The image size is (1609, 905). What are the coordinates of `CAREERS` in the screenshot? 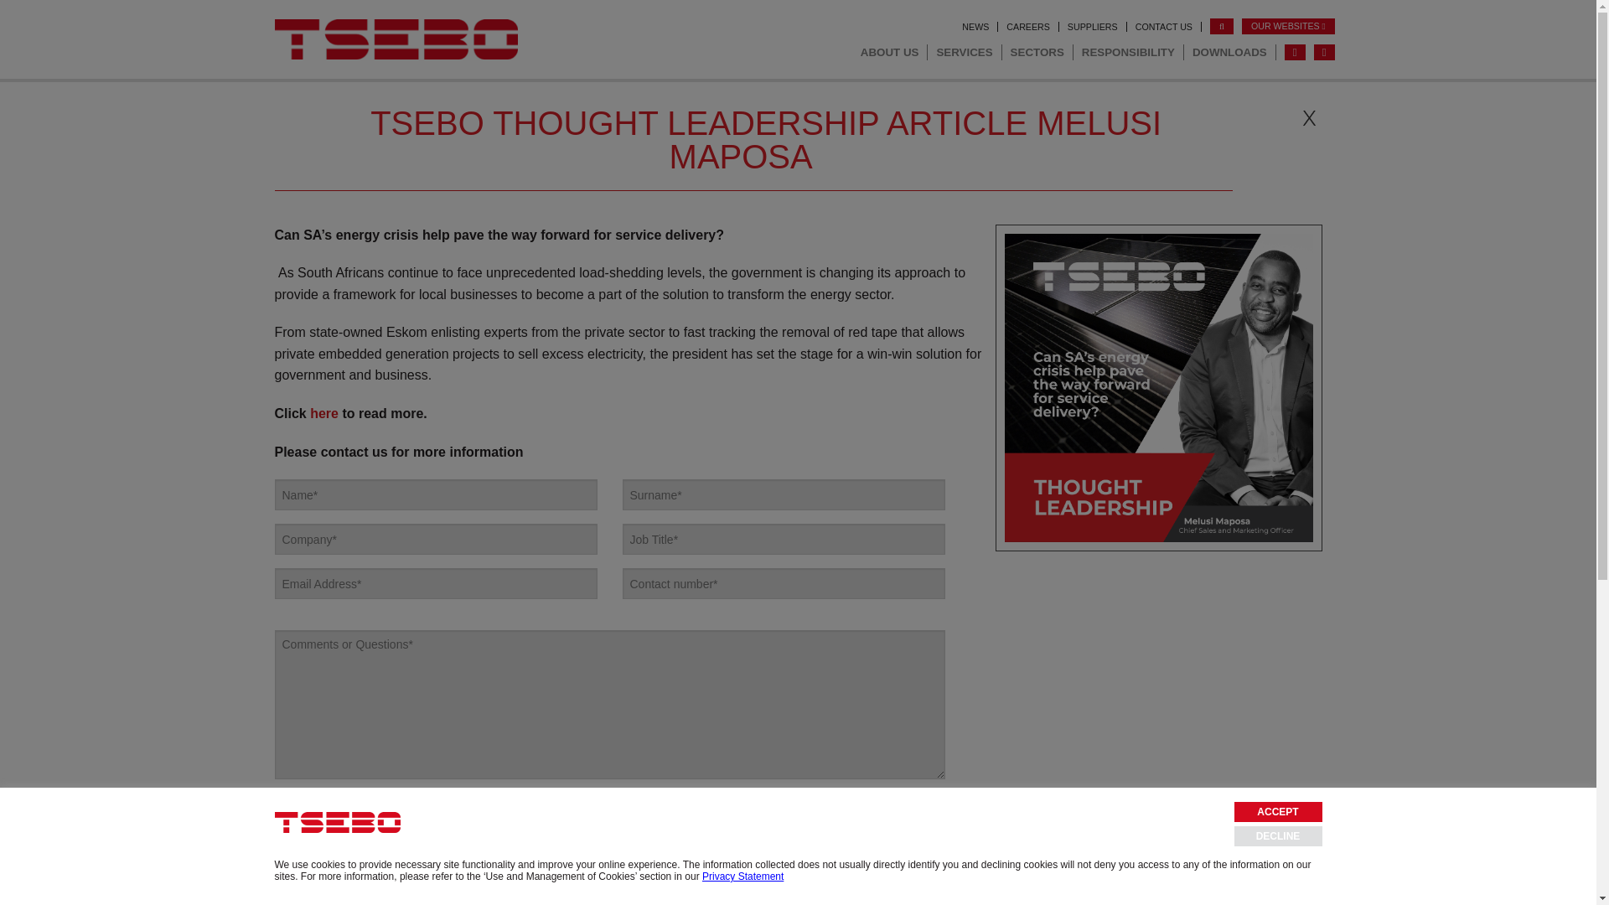 It's located at (1027, 26).